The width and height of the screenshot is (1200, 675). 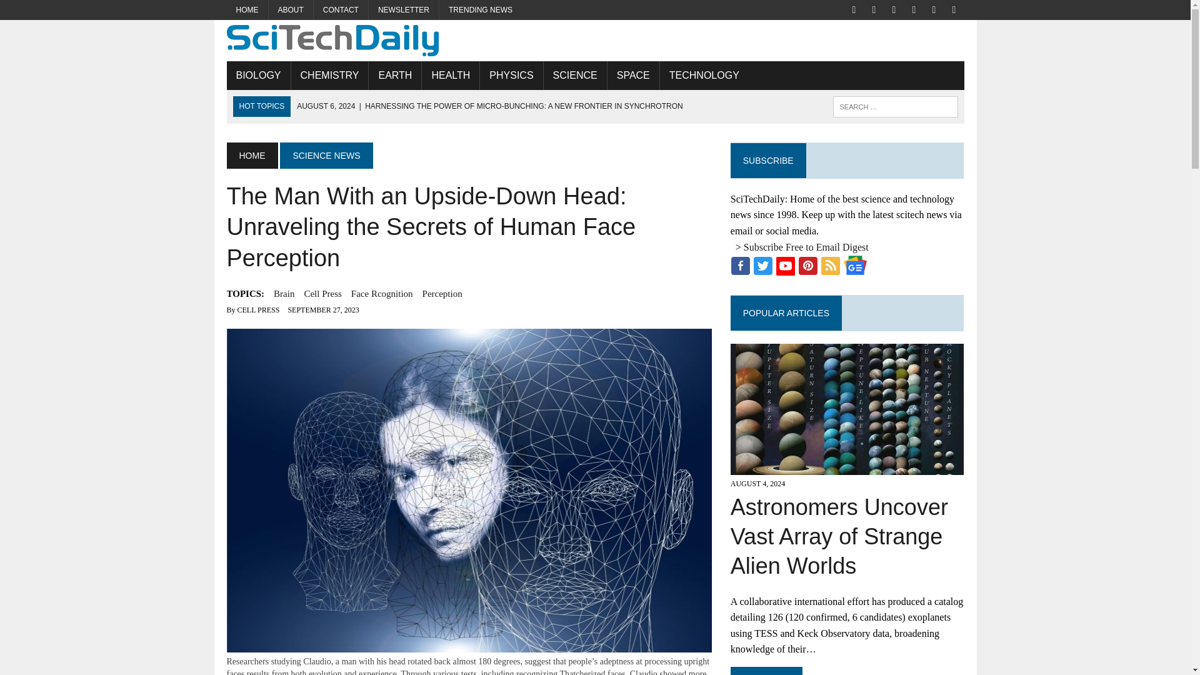 I want to click on CONTACT, so click(x=341, y=10).